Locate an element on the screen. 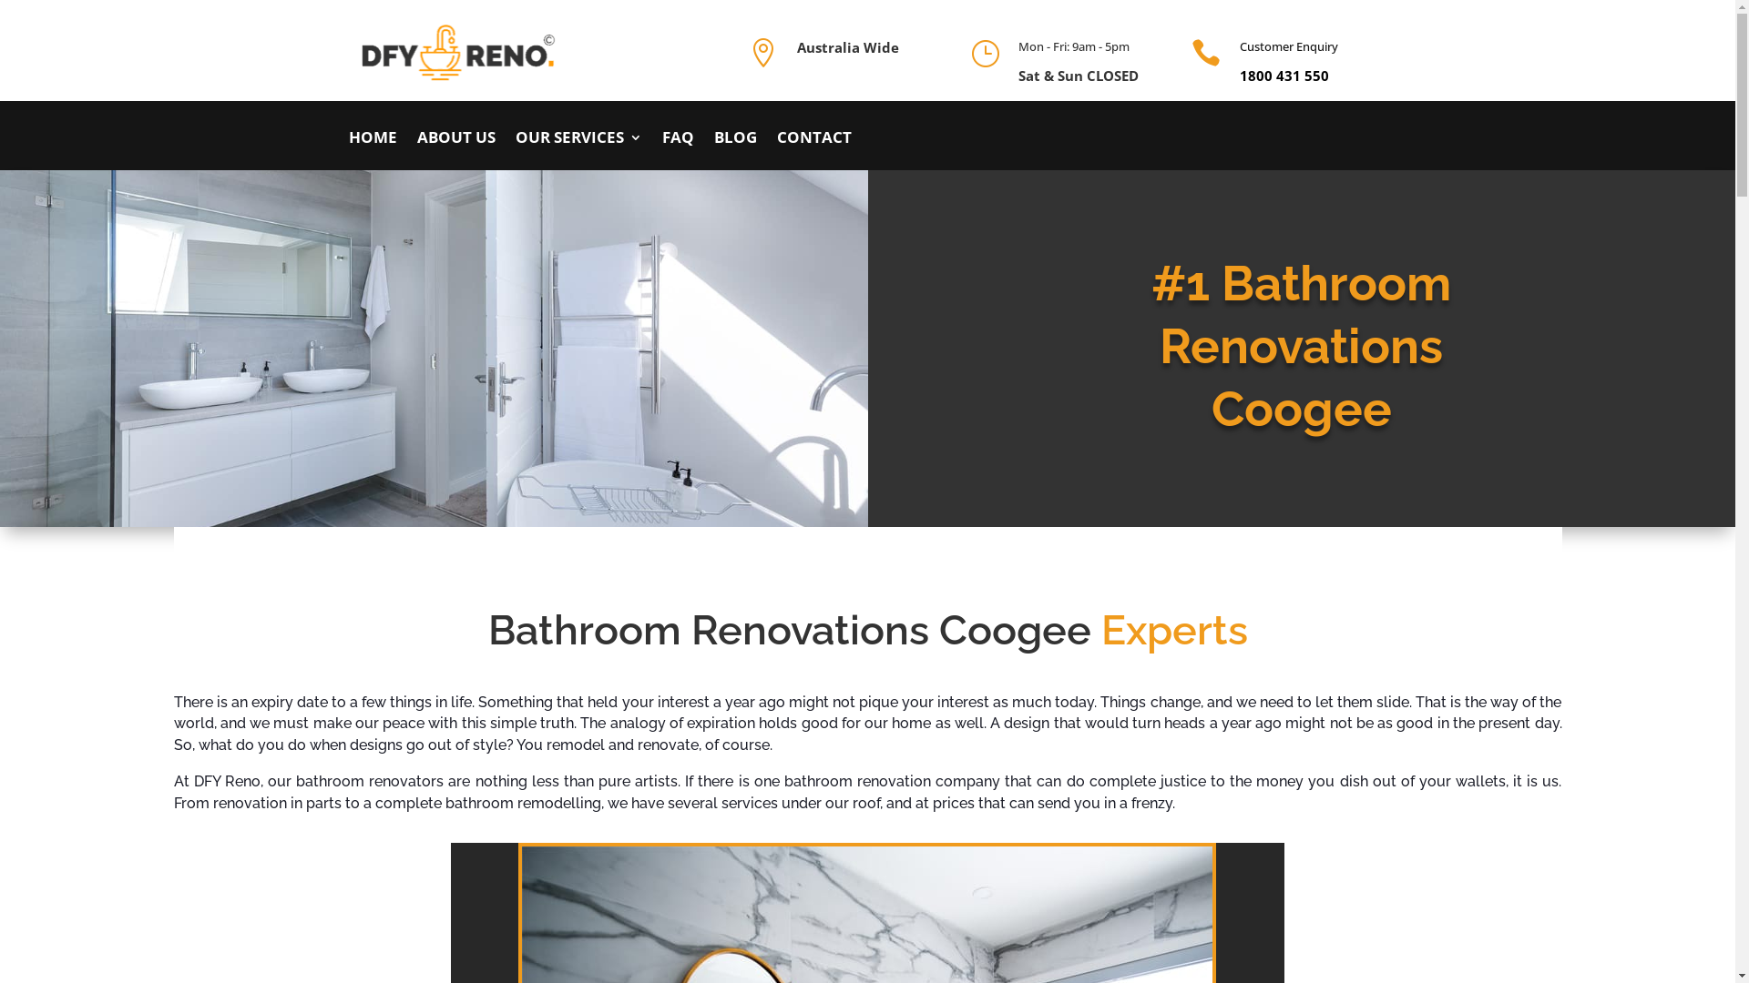  HOME is located at coordinates (372, 150).